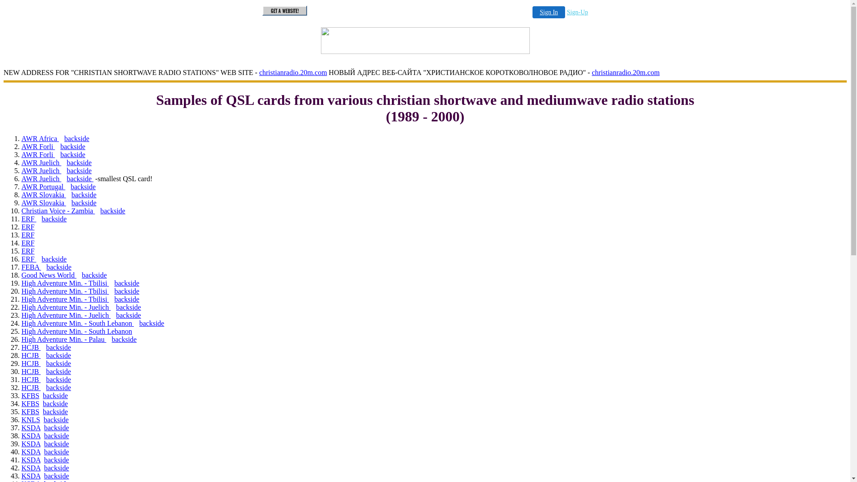 The image size is (857, 482). Describe the element at coordinates (58, 387) in the screenshot. I see `backside` at that location.